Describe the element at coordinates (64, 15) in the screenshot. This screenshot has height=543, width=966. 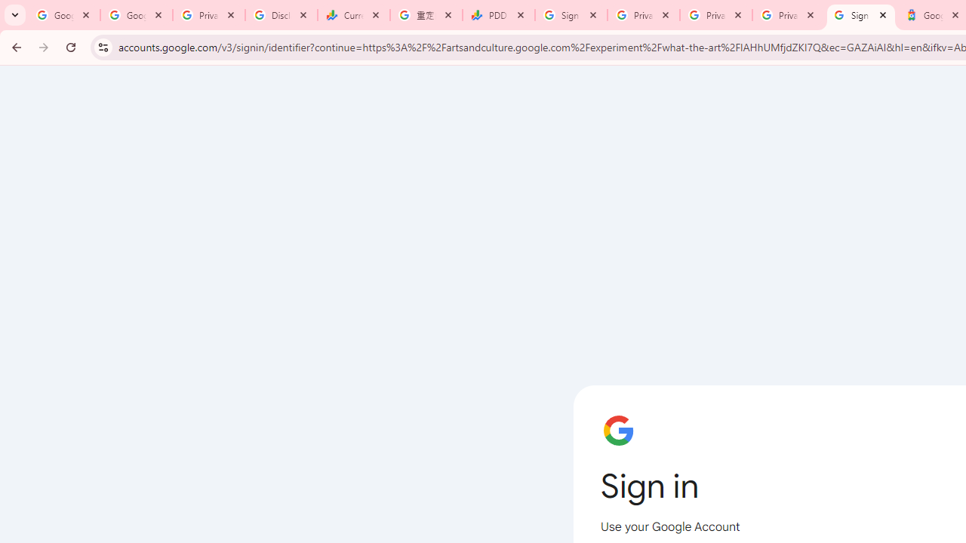
I see `Google Workspace Admin Community` at that location.